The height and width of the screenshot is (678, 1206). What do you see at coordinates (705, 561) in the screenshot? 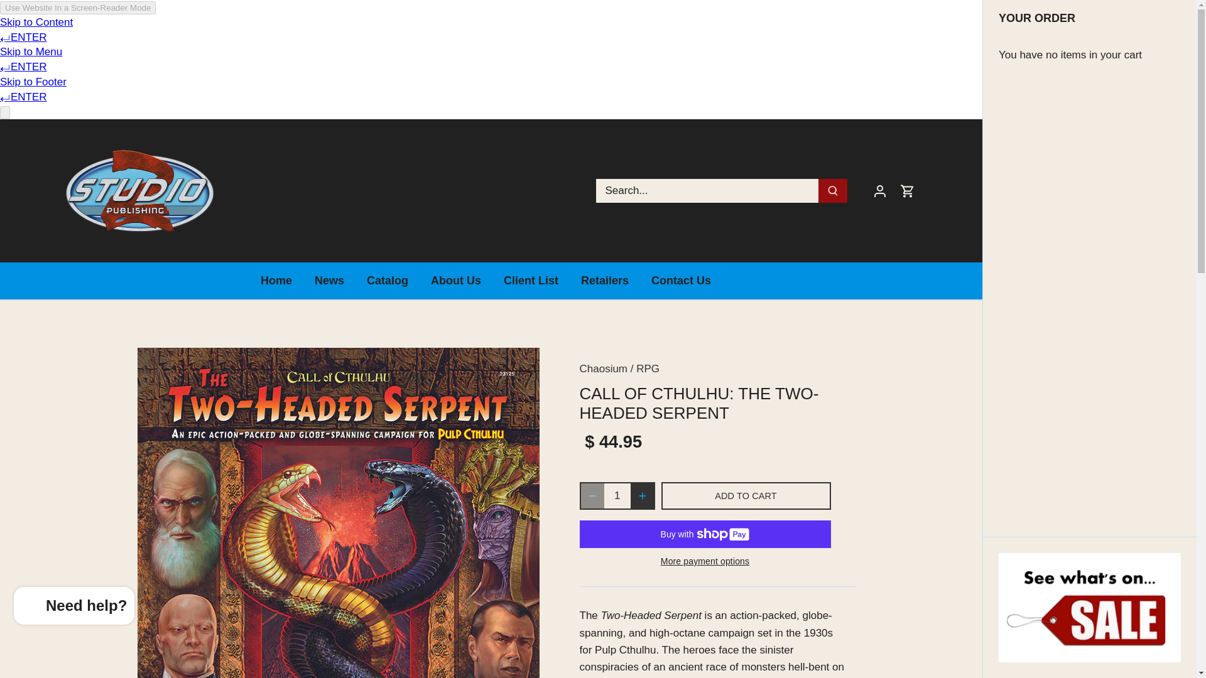
I see `More payment options` at bounding box center [705, 561].